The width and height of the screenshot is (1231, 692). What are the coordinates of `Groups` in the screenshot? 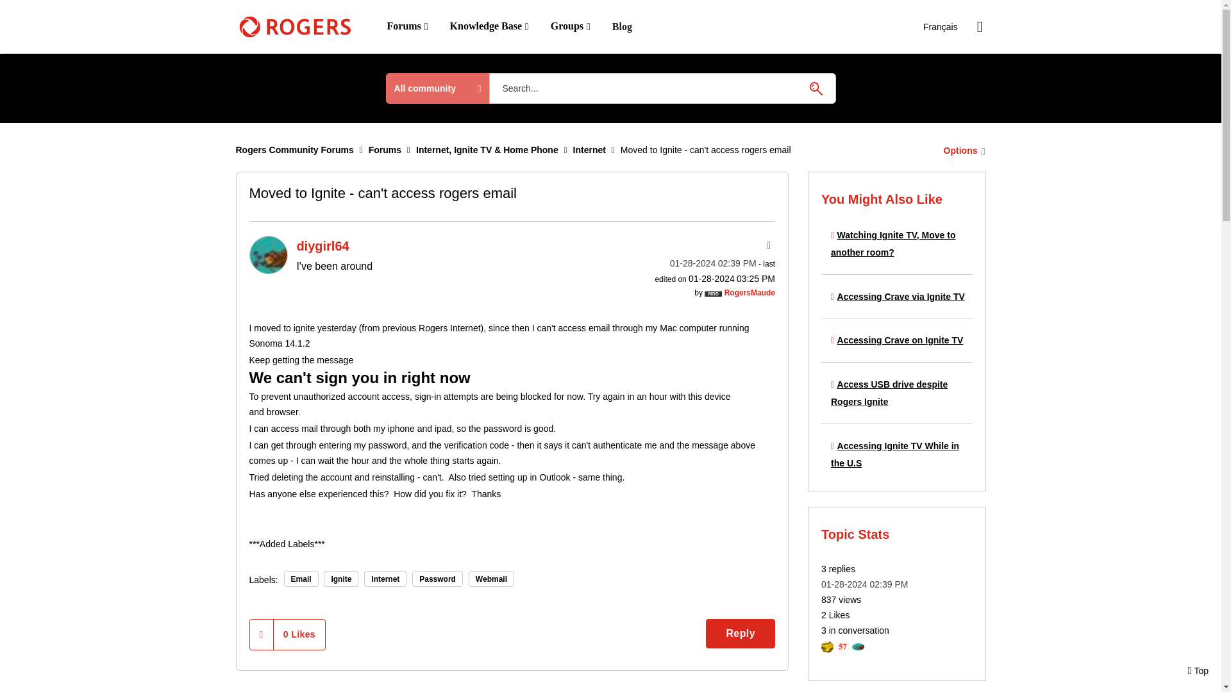 It's located at (571, 26).